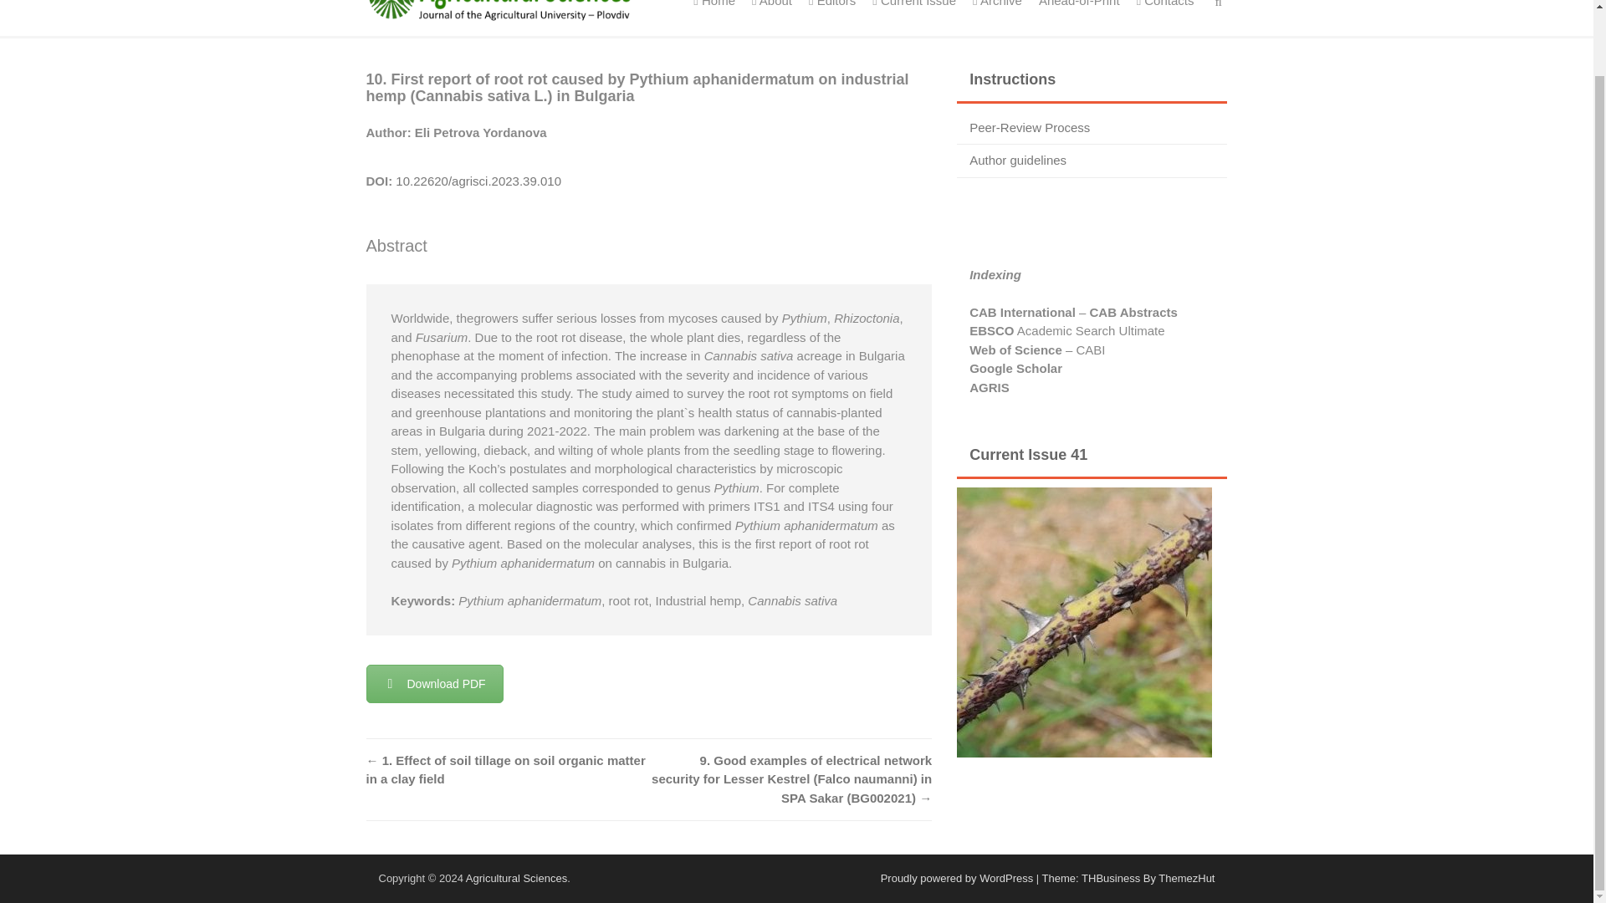 This screenshot has width=1606, height=903. I want to click on Home, so click(714, 19).